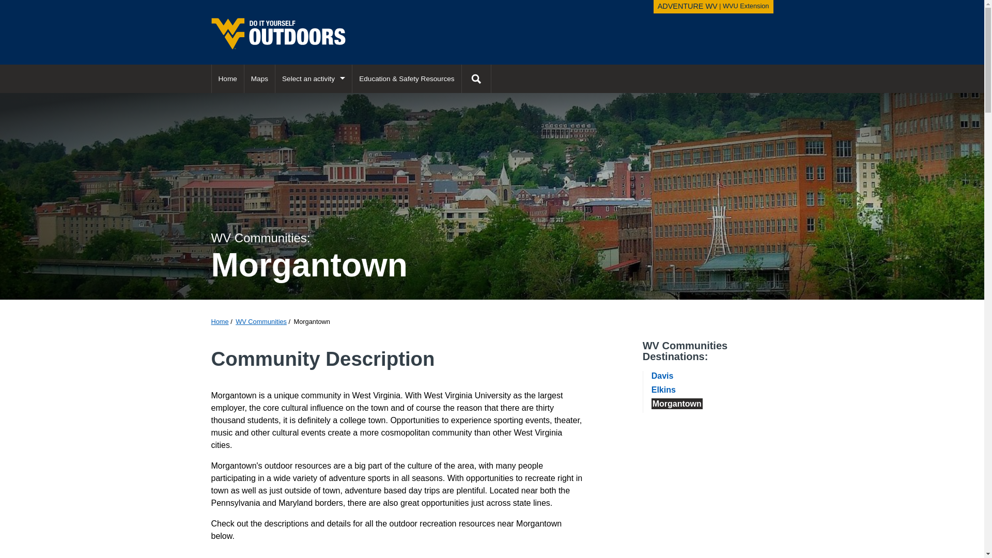 This screenshot has height=558, width=992. Describe the element at coordinates (687, 6) in the screenshot. I see `Davis` at that location.